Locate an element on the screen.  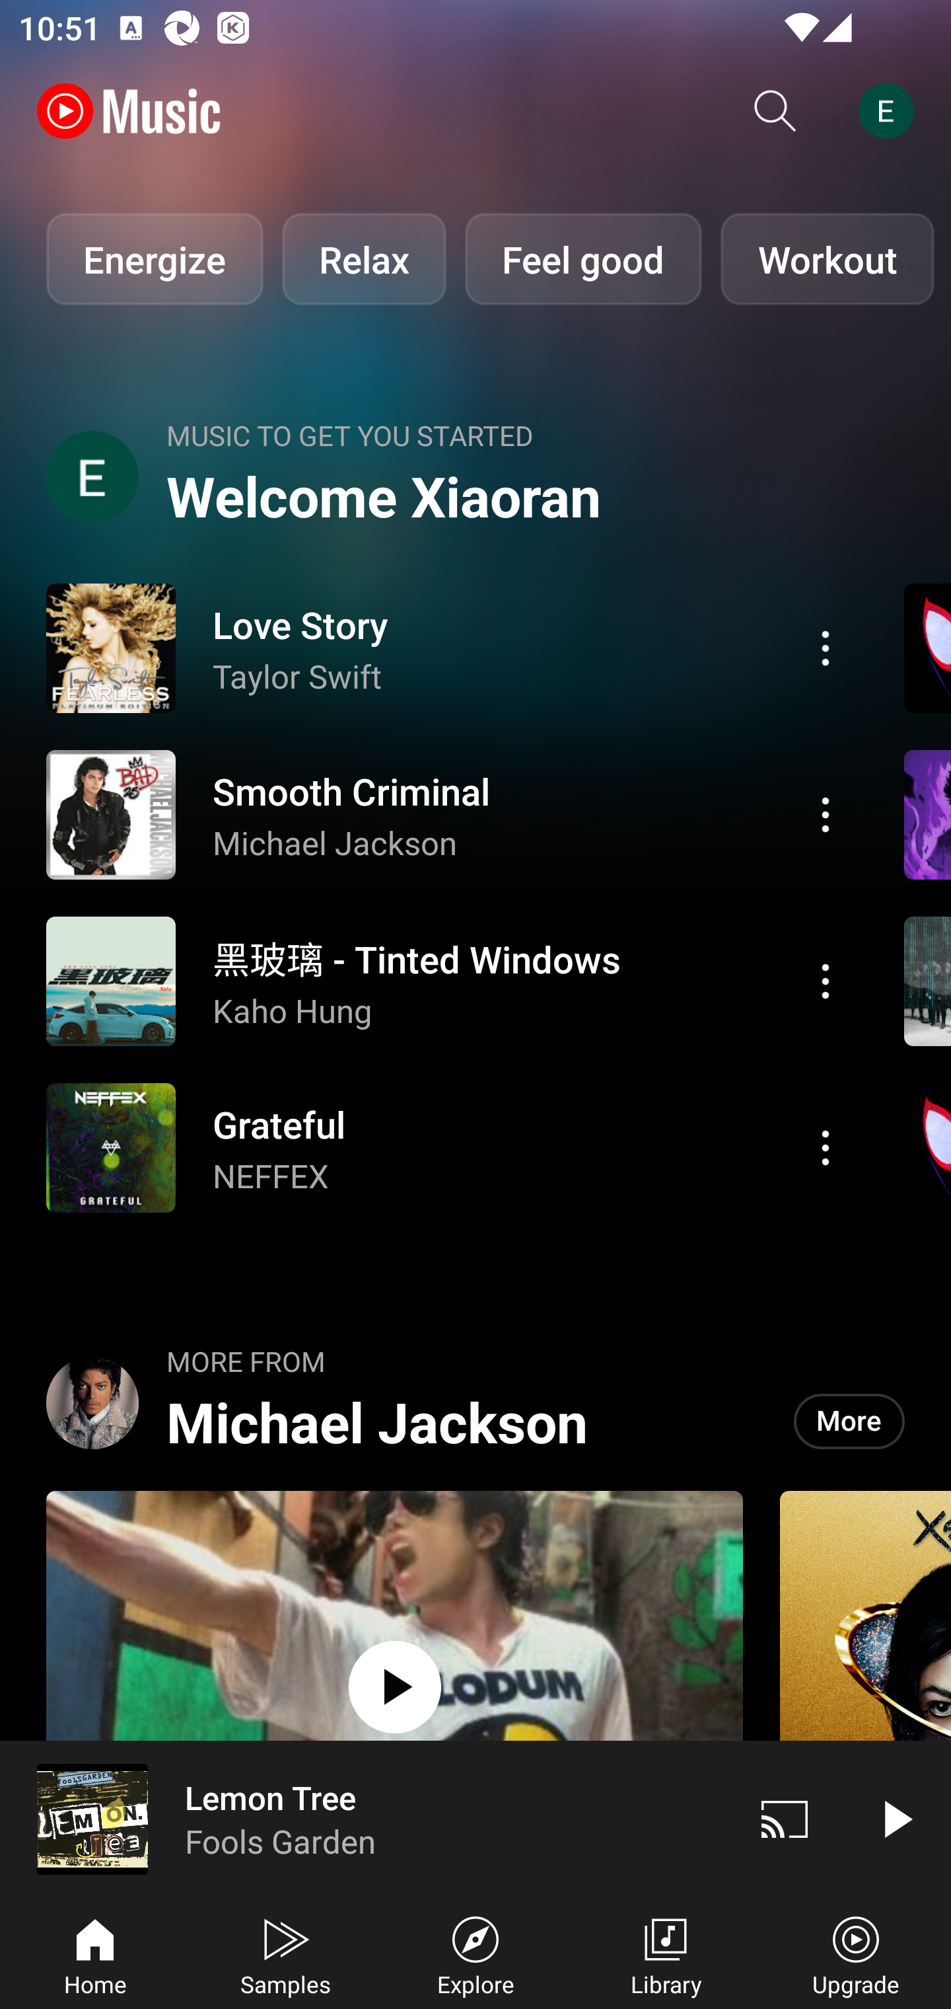
Explore is located at coordinates (475, 1953).